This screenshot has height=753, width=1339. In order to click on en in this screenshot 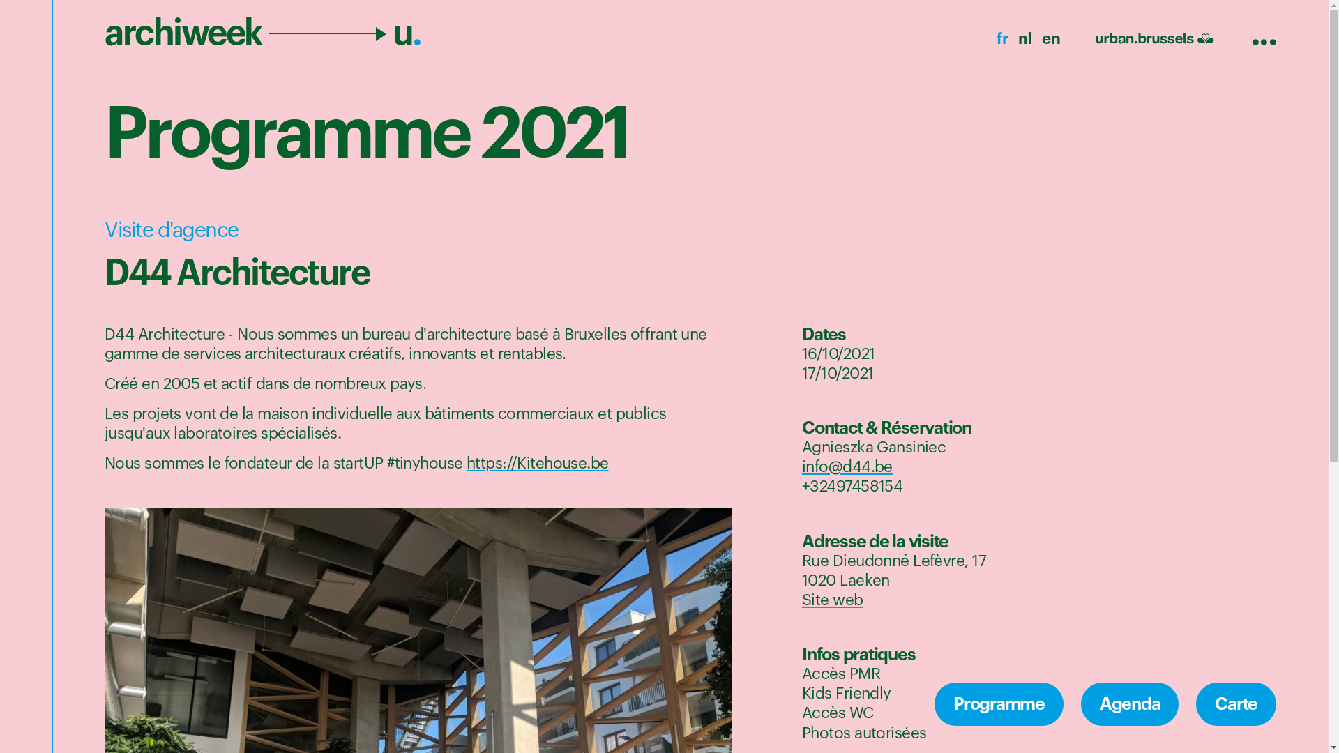, I will do `click(1051, 38)`.